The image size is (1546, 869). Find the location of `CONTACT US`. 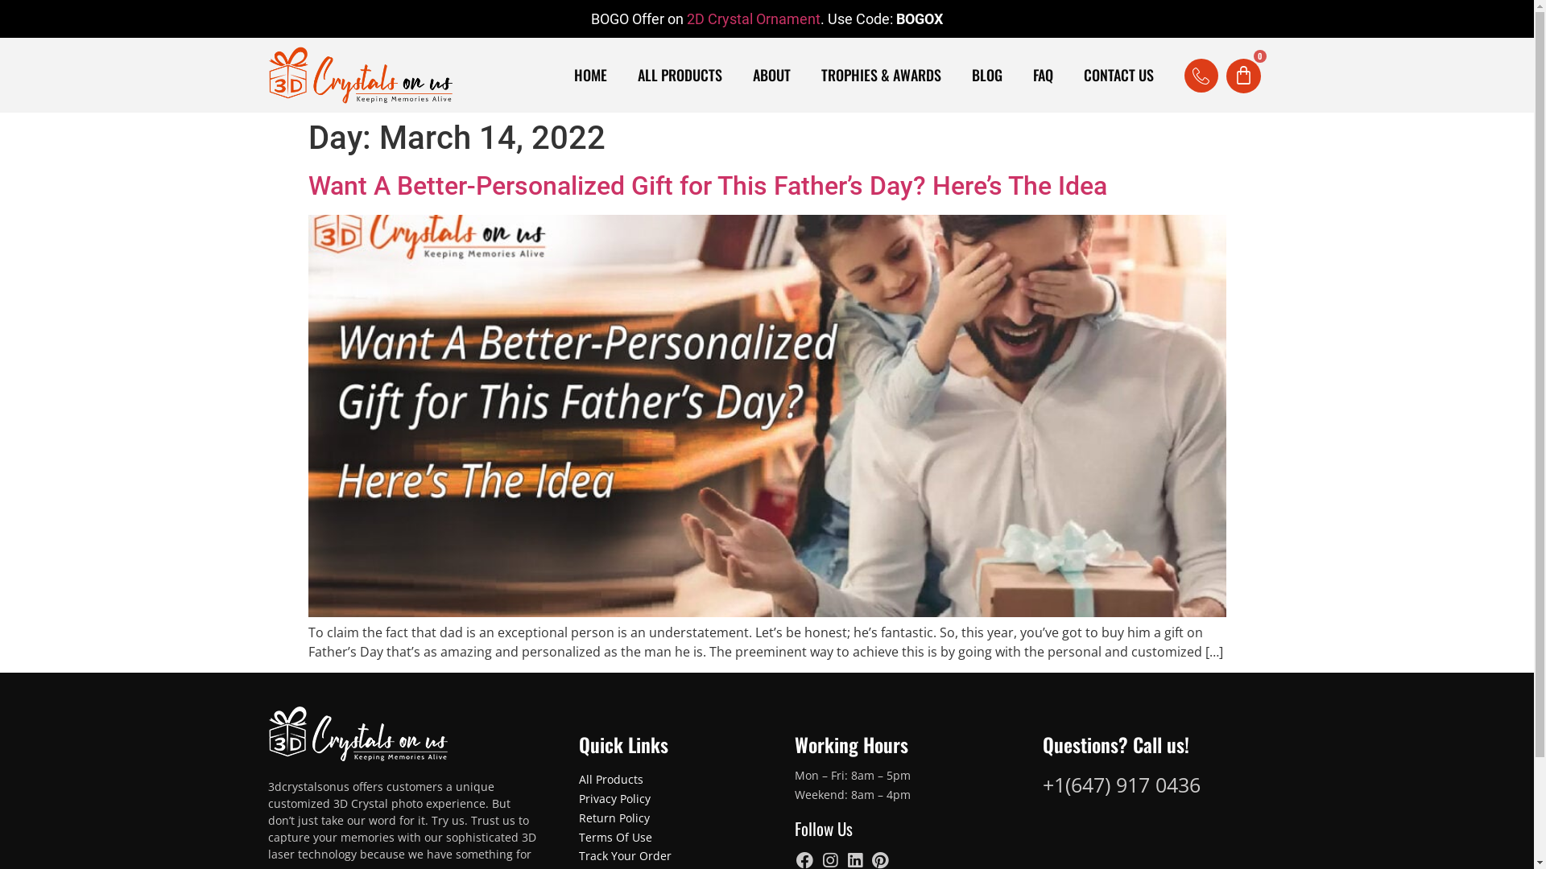

CONTACT US is located at coordinates (1119, 75).